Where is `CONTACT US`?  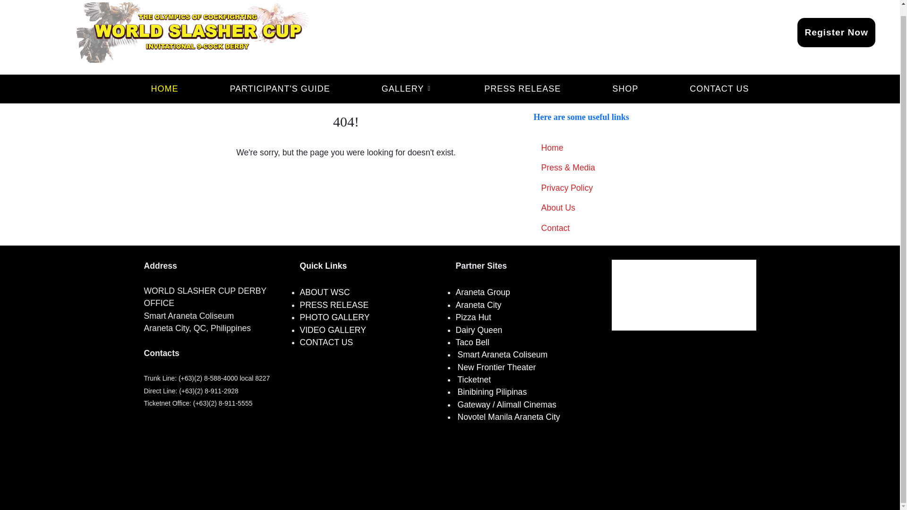 CONTACT US is located at coordinates (719, 89).